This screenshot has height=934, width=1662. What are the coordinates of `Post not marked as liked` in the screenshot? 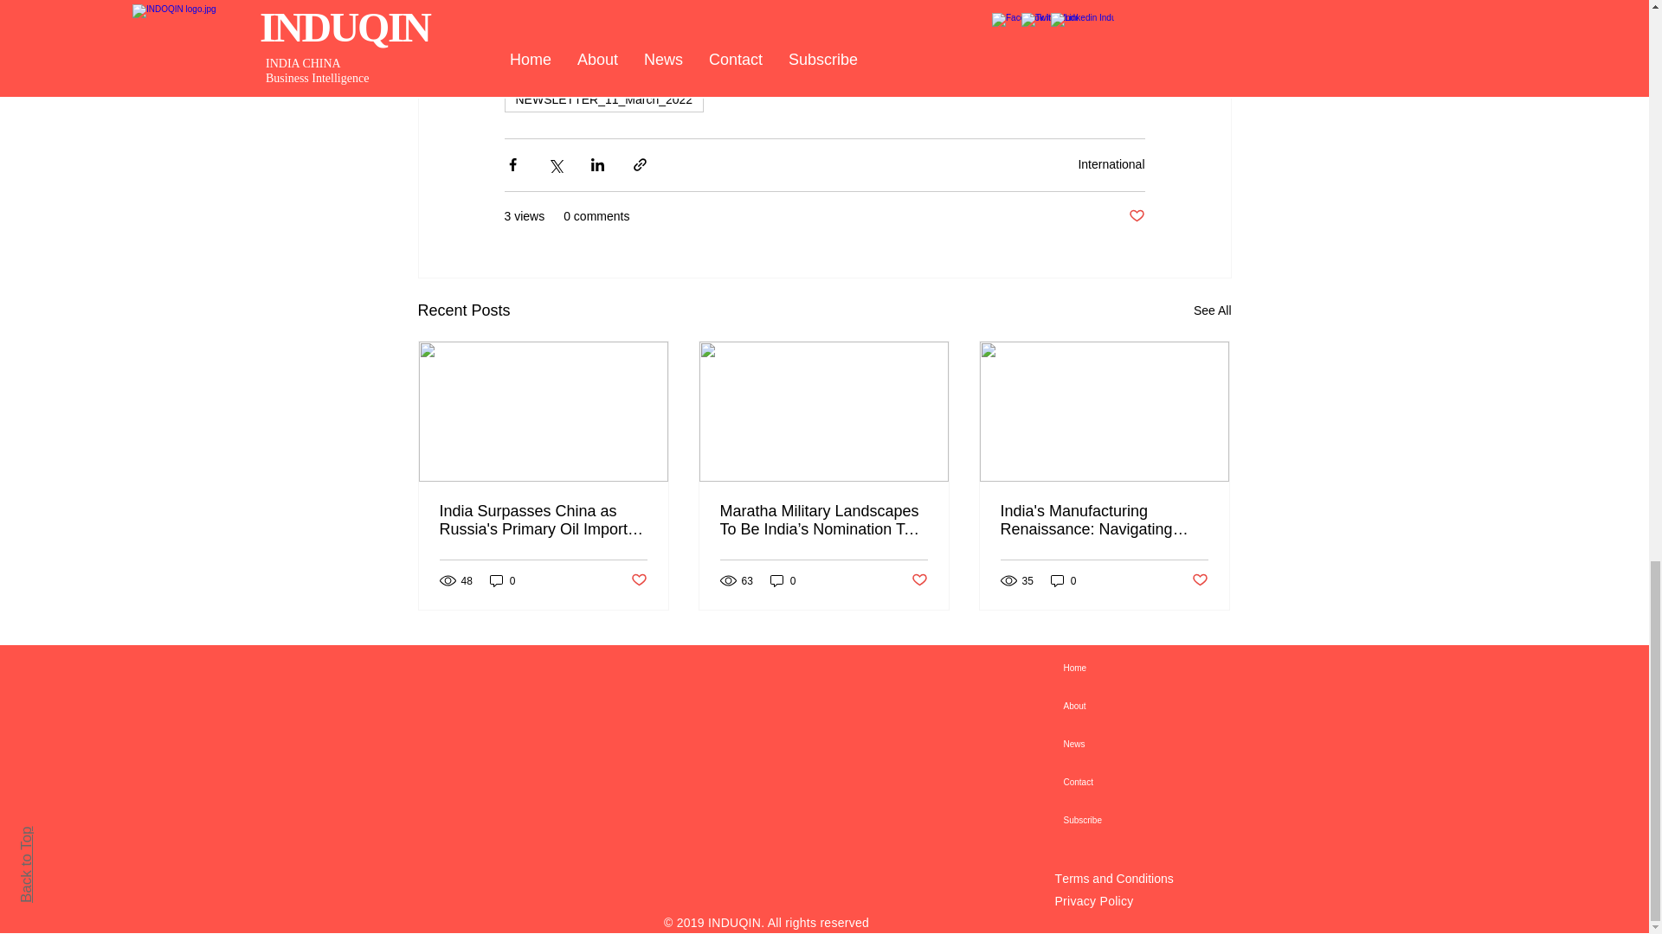 It's located at (637, 579).